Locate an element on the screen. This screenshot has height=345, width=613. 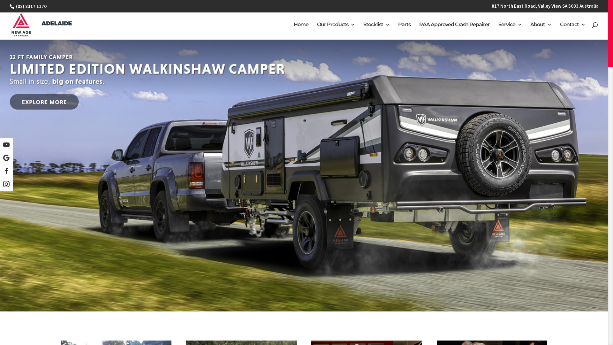
Service is located at coordinates (510, 31).